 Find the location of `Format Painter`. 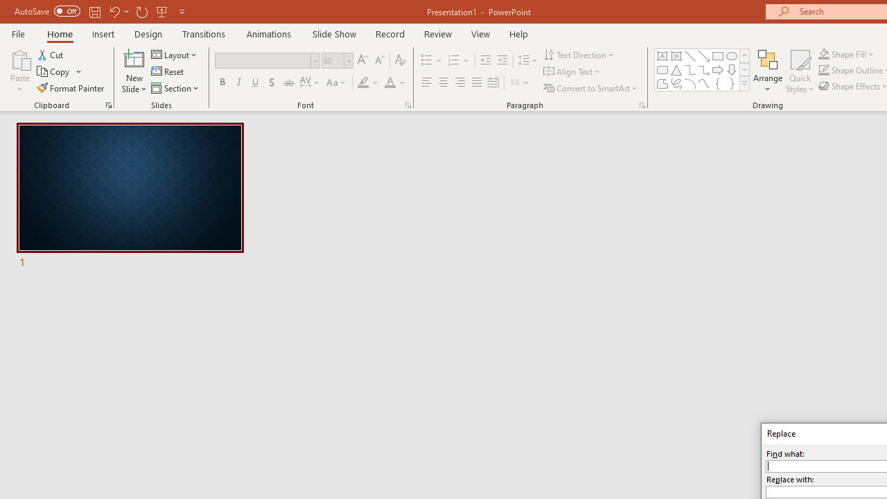

Format Painter is located at coordinates (71, 87).